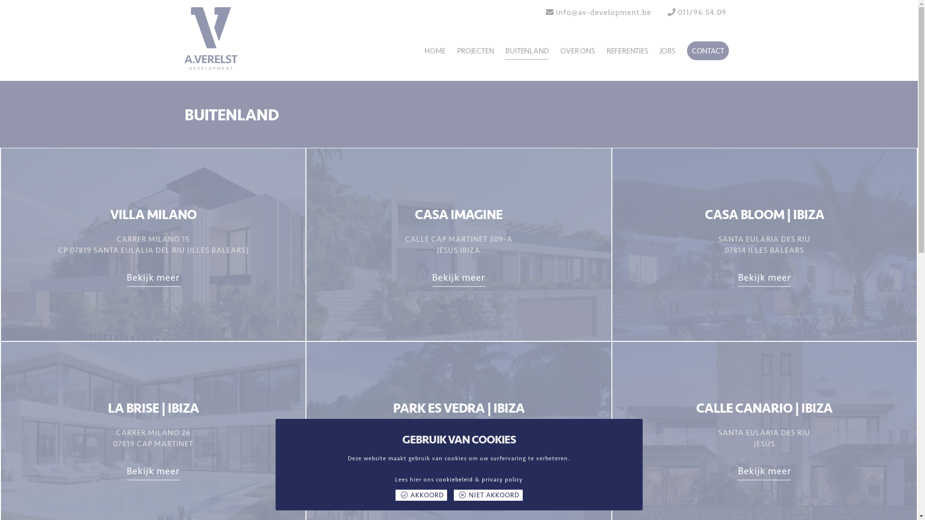 The image size is (925, 520). What do you see at coordinates (489, 495) in the screenshot?
I see `NIET AKKOORD` at bounding box center [489, 495].